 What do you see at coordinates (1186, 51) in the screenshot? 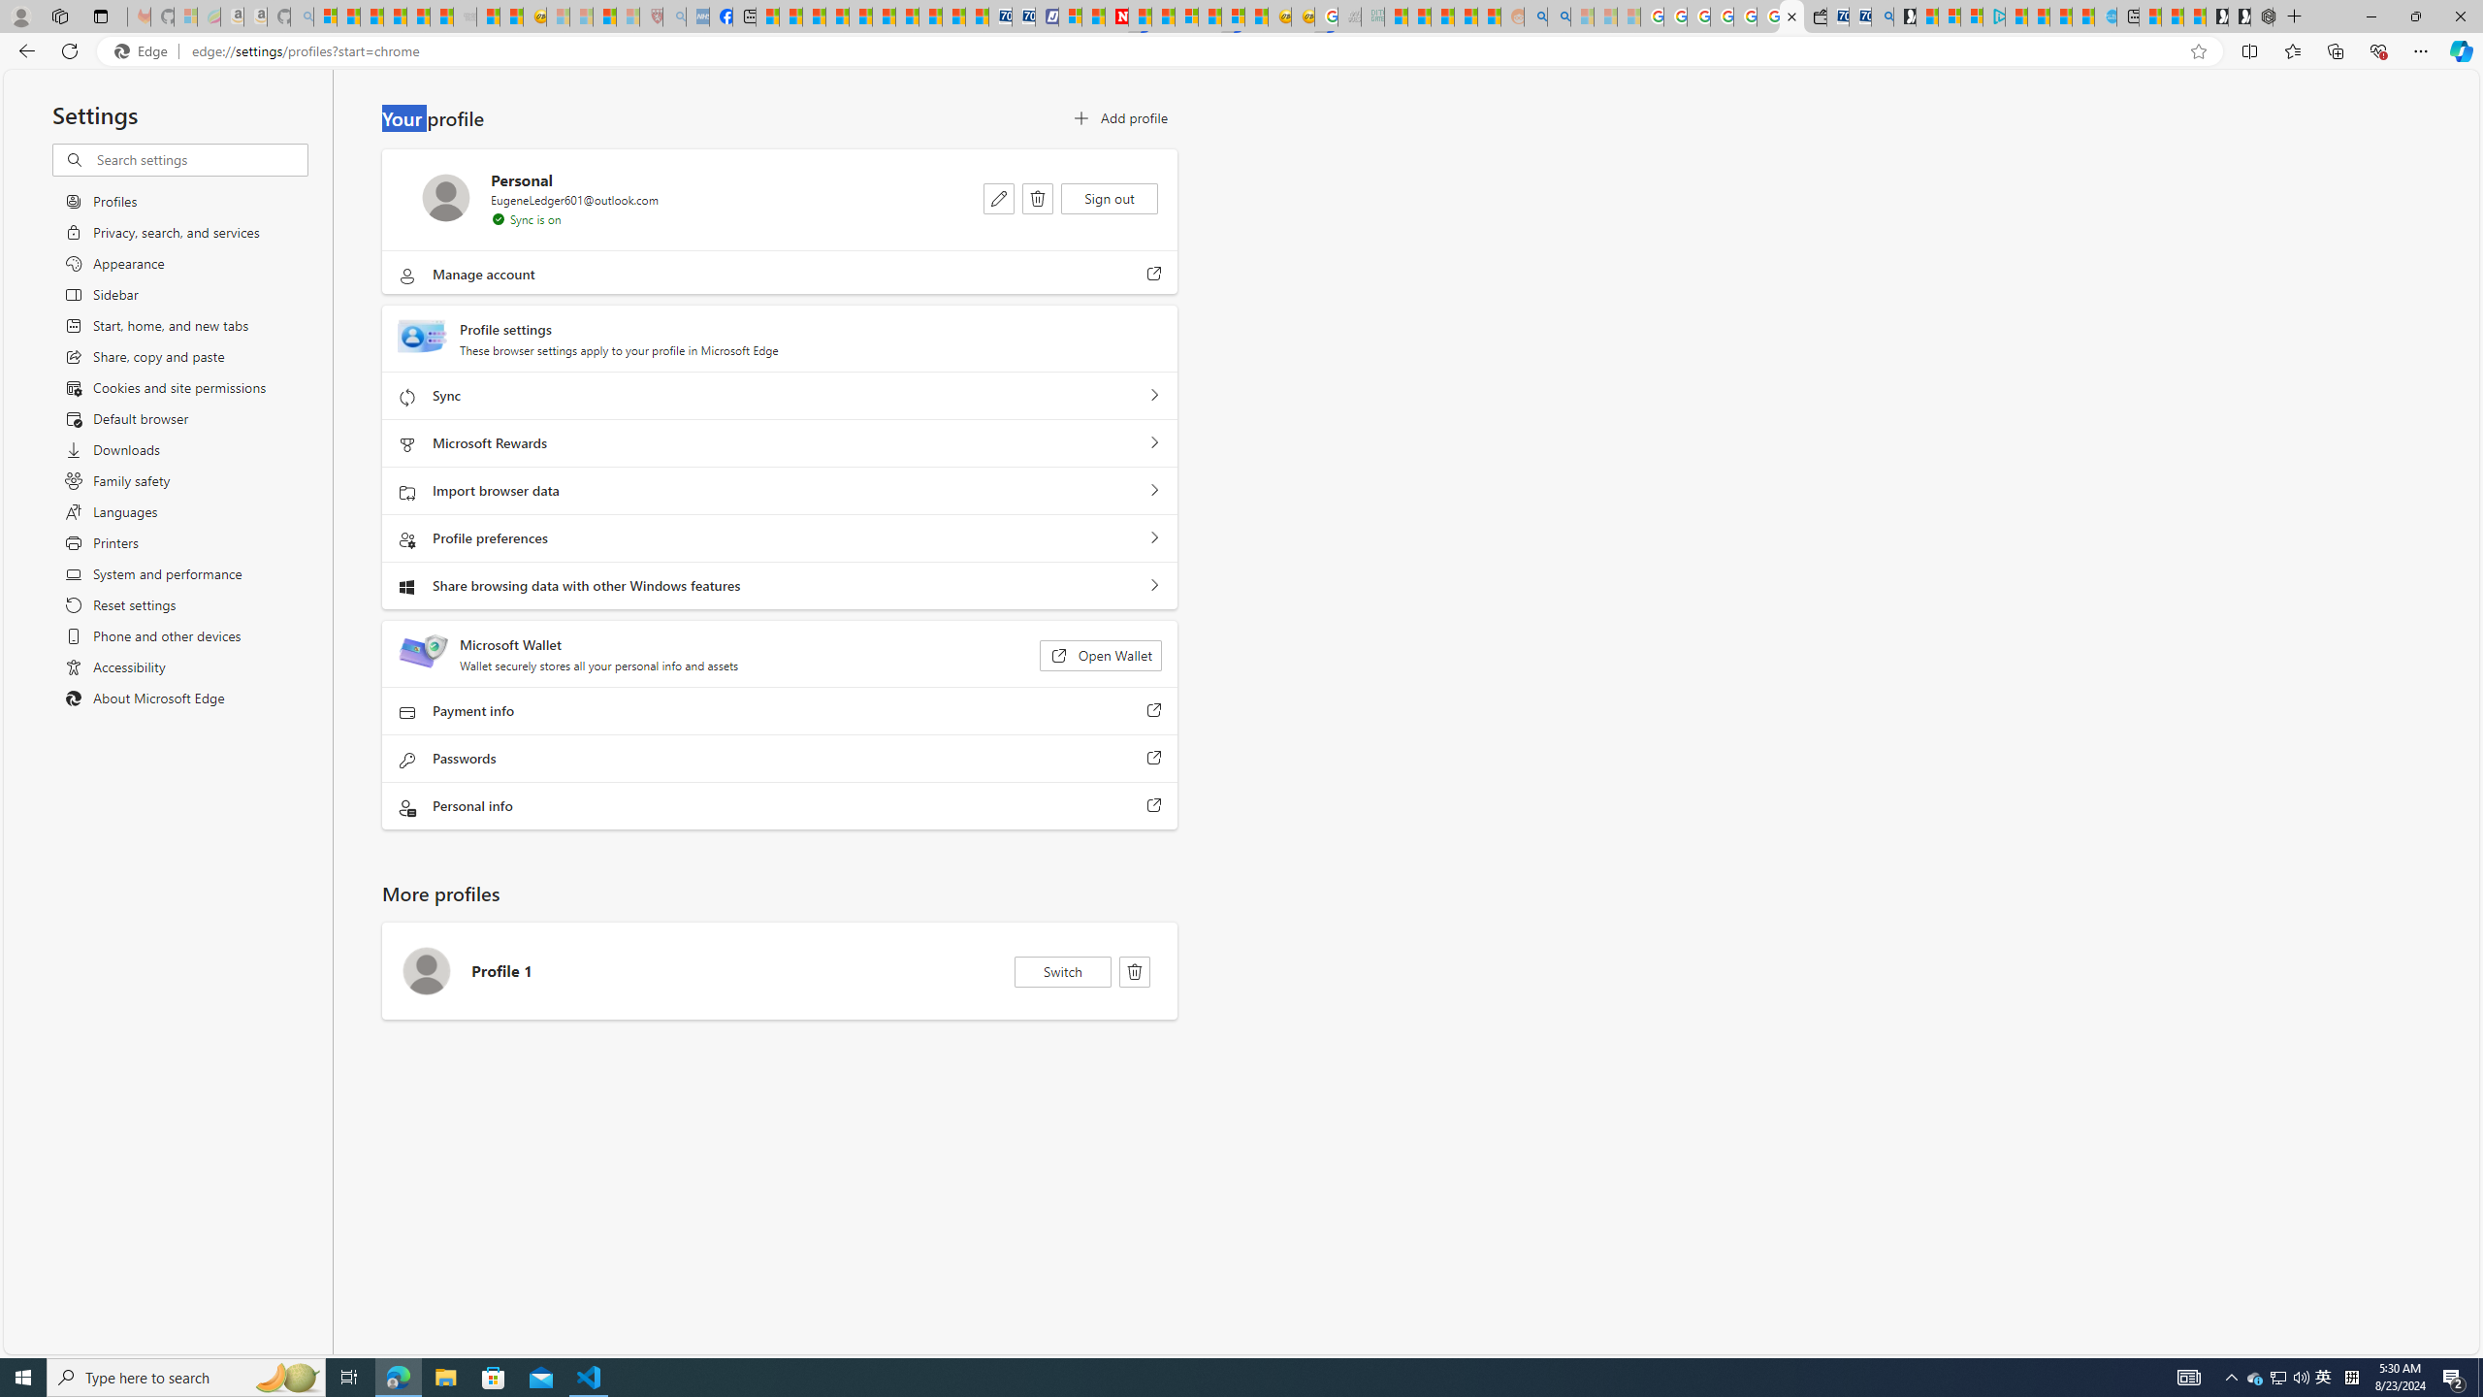
I see `Address and search bar` at bounding box center [1186, 51].